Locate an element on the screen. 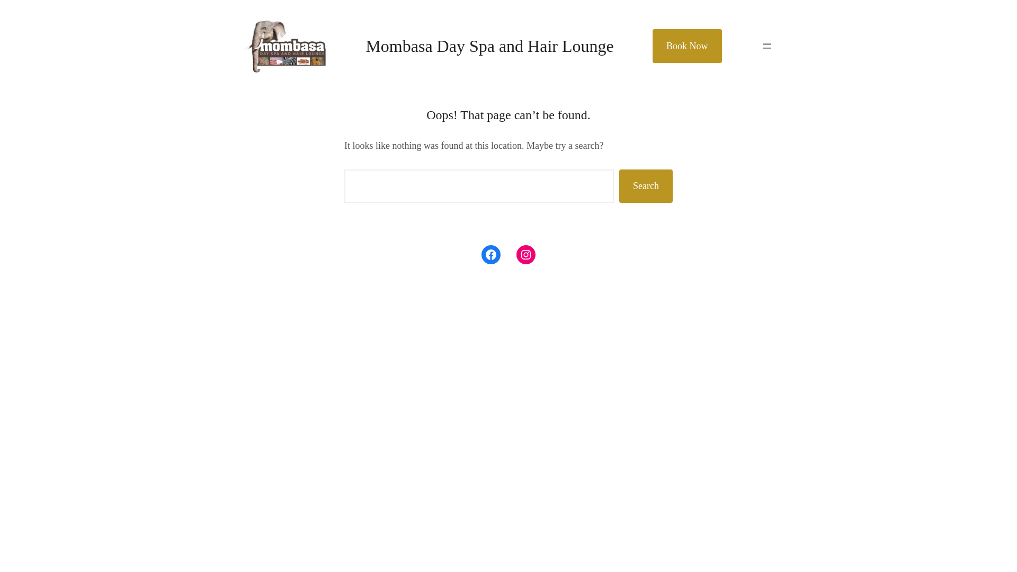 The image size is (1017, 572). Facebook is located at coordinates (491, 255).